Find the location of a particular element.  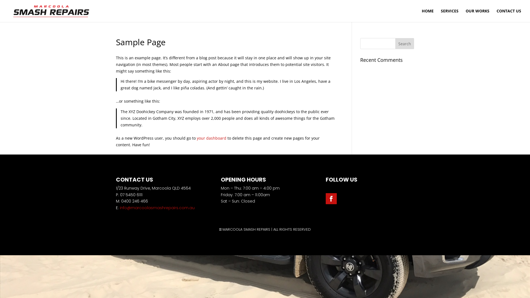

HOME is located at coordinates (428, 15).